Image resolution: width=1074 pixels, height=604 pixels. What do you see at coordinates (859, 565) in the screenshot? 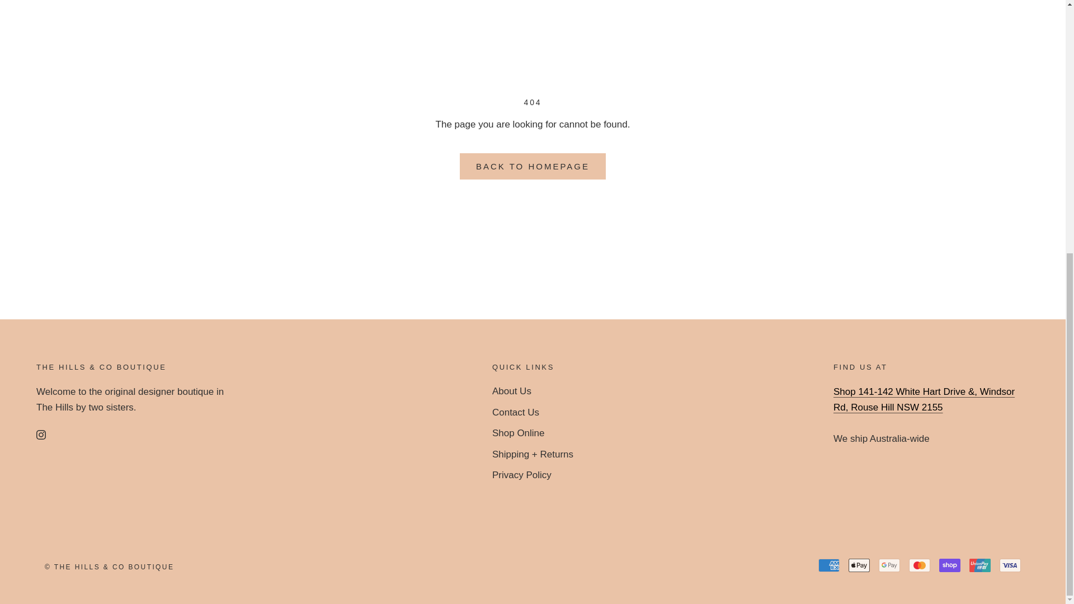
I see `Apple Pay` at bounding box center [859, 565].